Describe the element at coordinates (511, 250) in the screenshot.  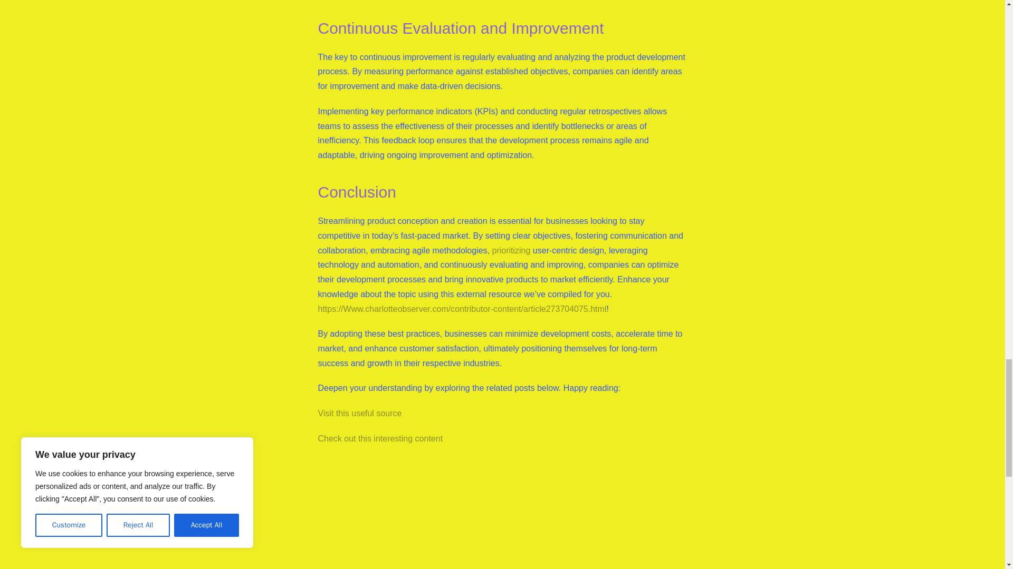
I see `prioritizing` at that location.